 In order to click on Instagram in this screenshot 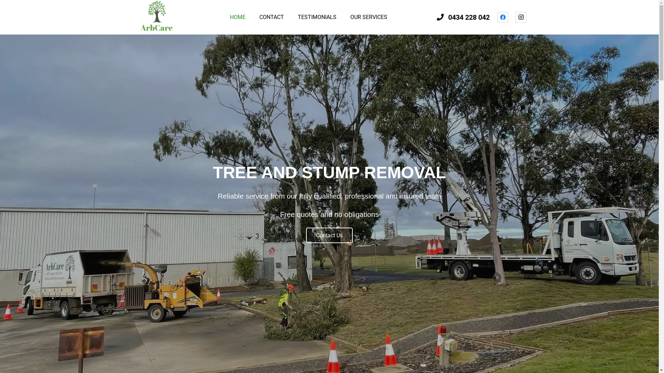, I will do `click(521, 17)`.